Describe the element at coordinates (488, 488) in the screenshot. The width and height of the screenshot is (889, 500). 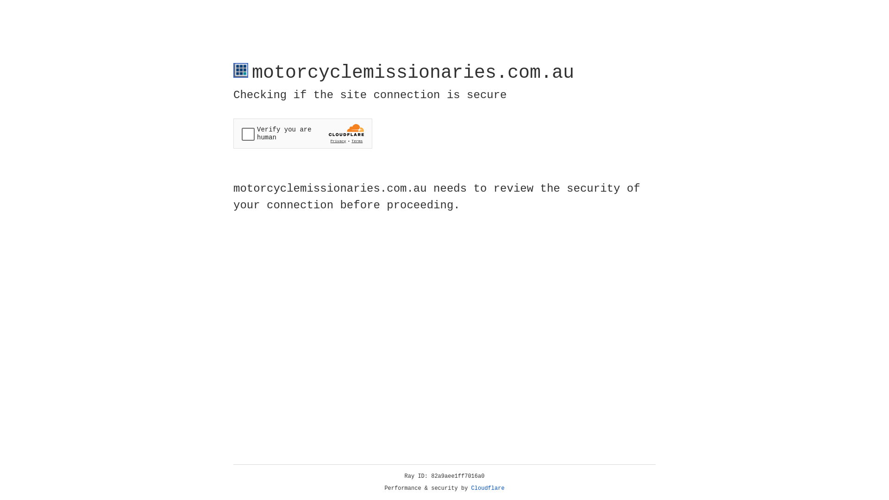
I see `Cloudflare` at that location.